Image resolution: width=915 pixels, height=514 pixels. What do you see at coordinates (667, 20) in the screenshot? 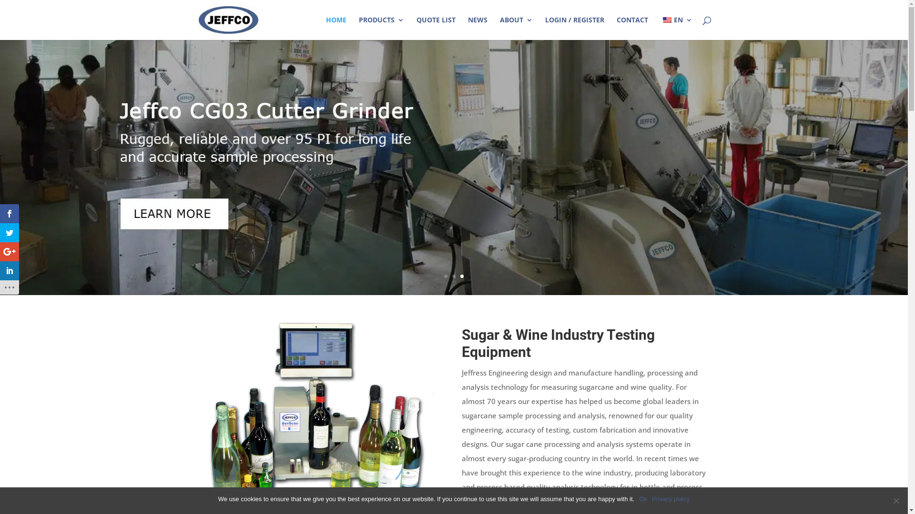
I see `English` at bounding box center [667, 20].